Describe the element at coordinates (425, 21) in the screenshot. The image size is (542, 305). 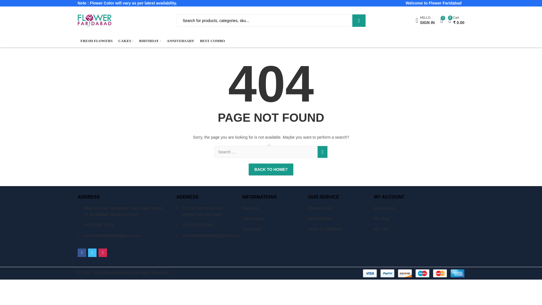
I see `BIRTHDAY` at that location.